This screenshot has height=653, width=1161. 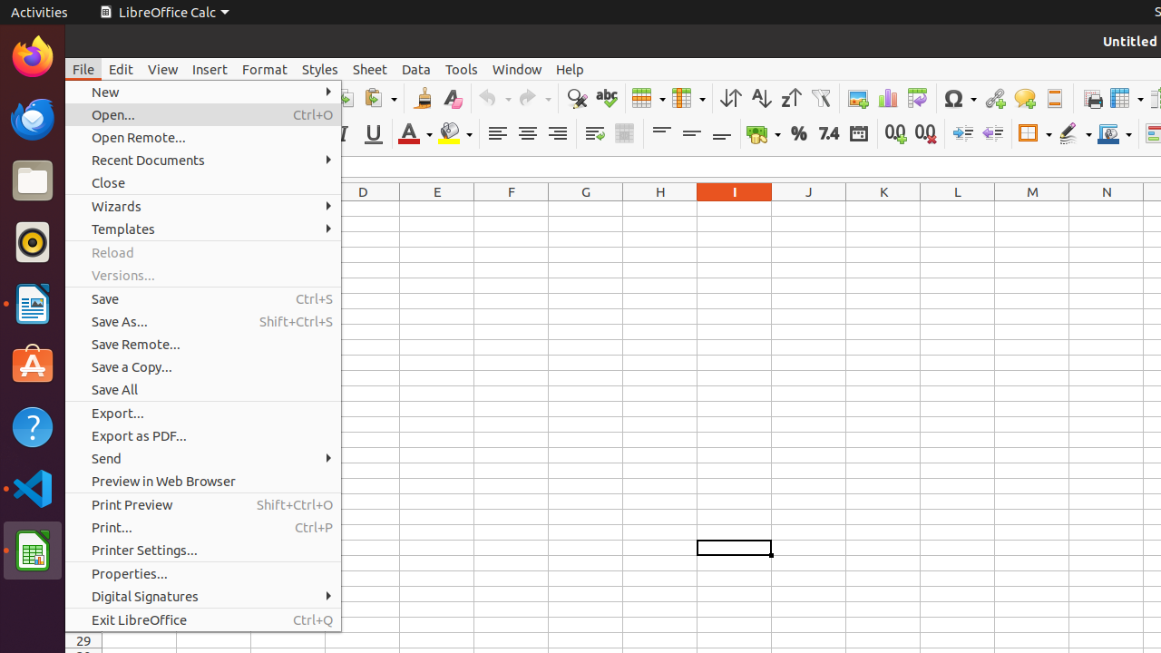 I want to click on Number, so click(x=829, y=134).